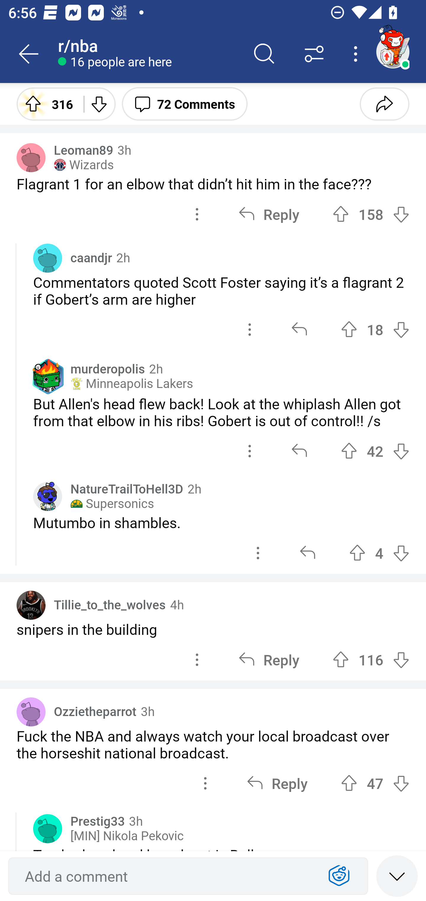  What do you see at coordinates (83, 165) in the screenshot?
I see `￼ Wizards` at bounding box center [83, 165].